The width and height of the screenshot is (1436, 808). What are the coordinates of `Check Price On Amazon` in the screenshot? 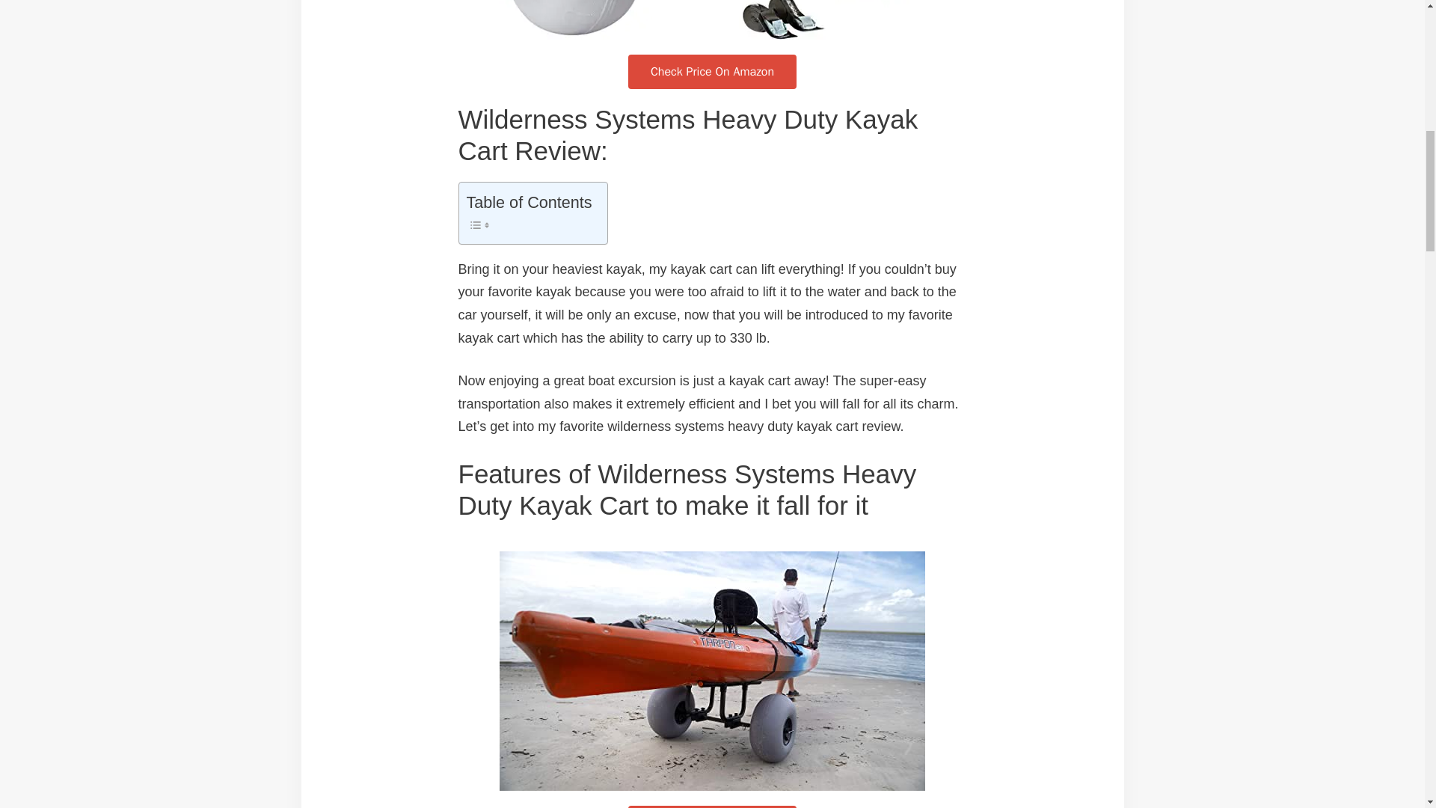 It's located at (712, 72).